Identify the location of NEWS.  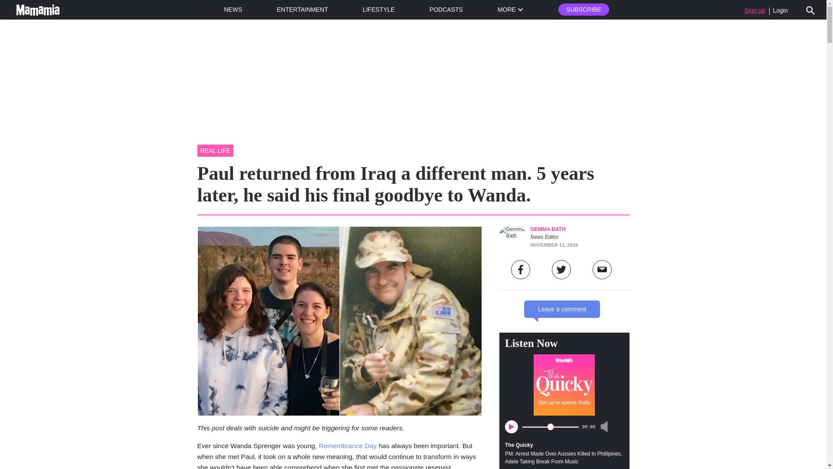
(233, 10).